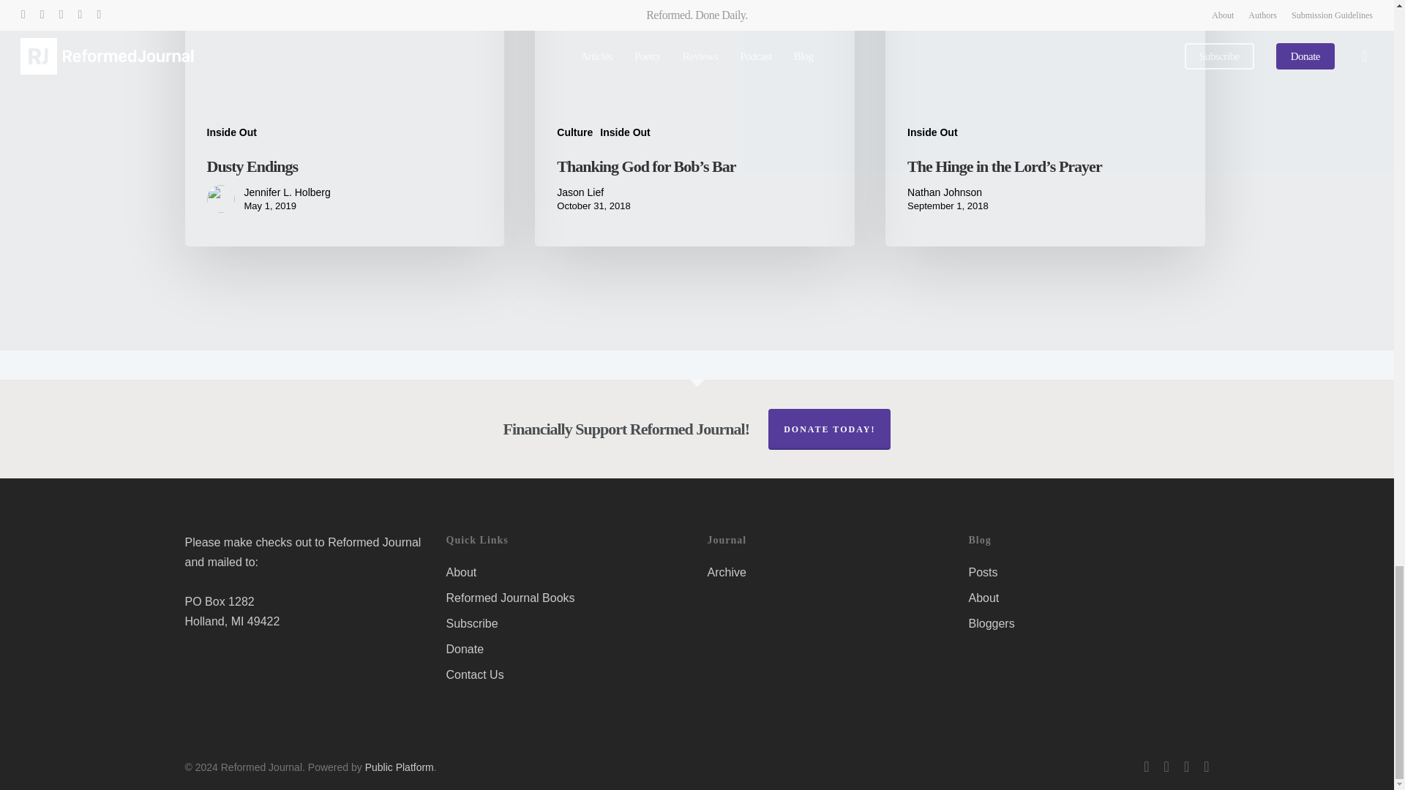  I want to click on Inside Out, so click(932, 132).